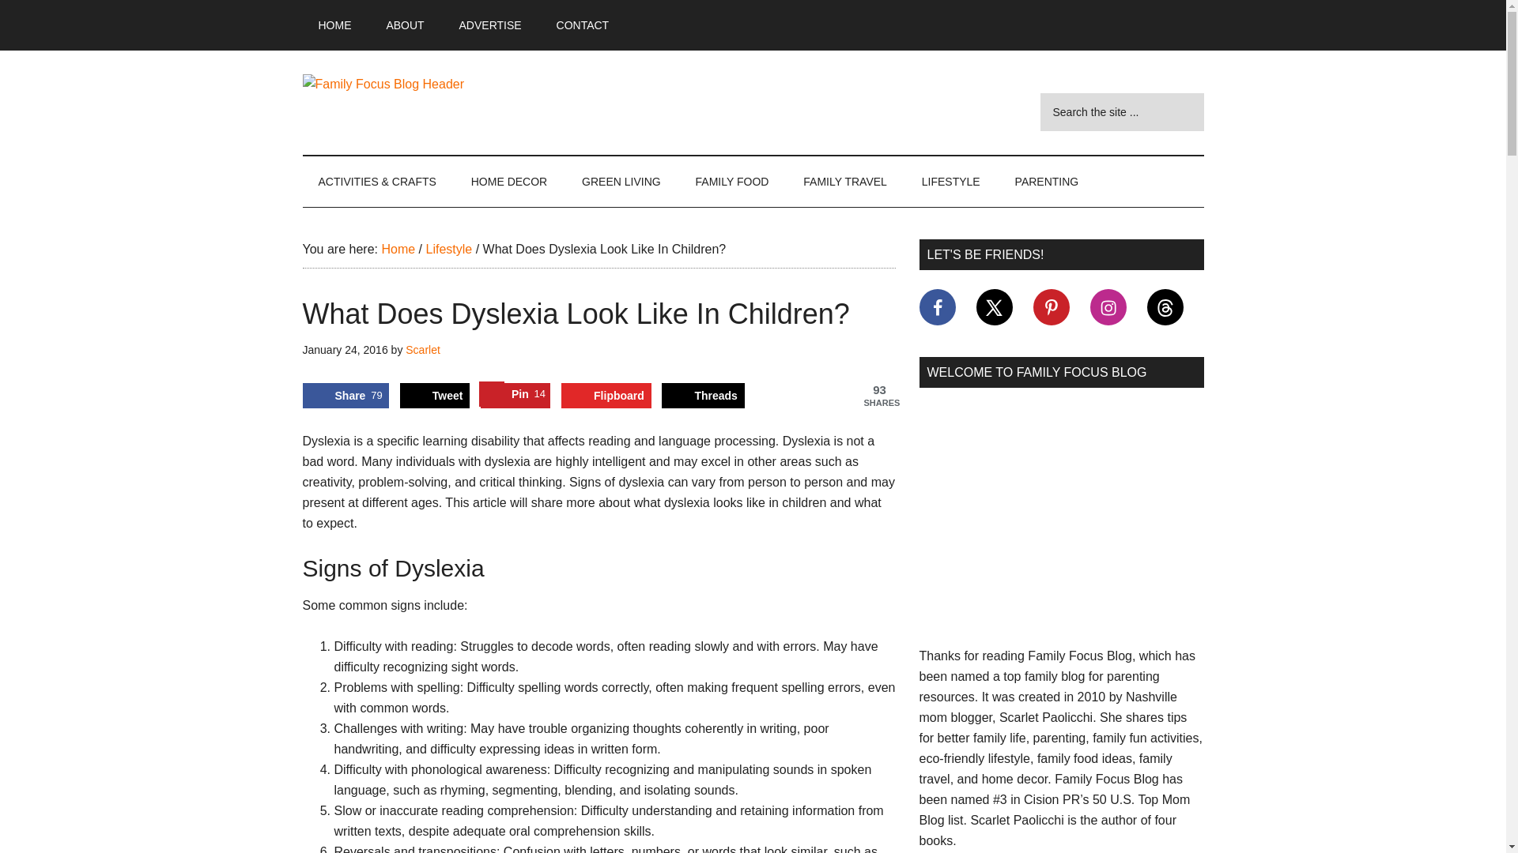  Describe the element at coordinates (1050, 306) in the screenshot. I see `Follow on Pinterest` at that location.